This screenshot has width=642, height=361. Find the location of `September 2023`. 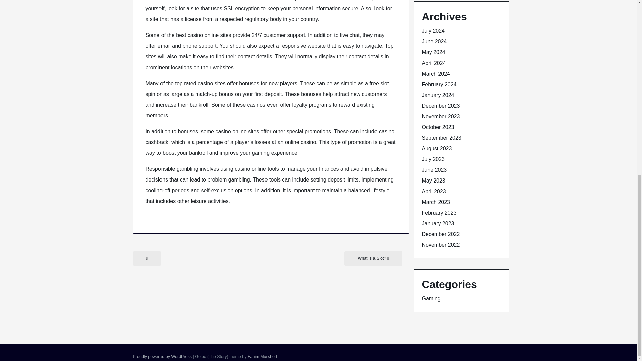

September 2023 is located at coordinates (441, 138).